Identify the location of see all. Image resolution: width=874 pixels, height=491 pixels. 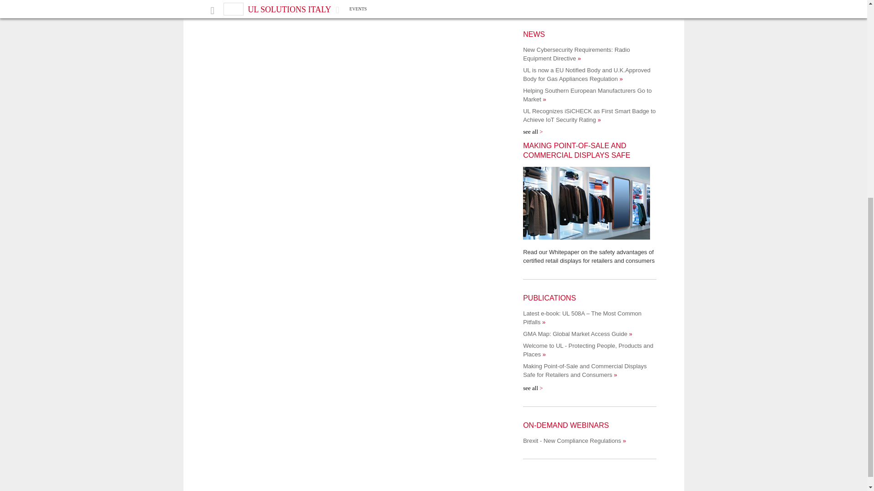
(533, 387).